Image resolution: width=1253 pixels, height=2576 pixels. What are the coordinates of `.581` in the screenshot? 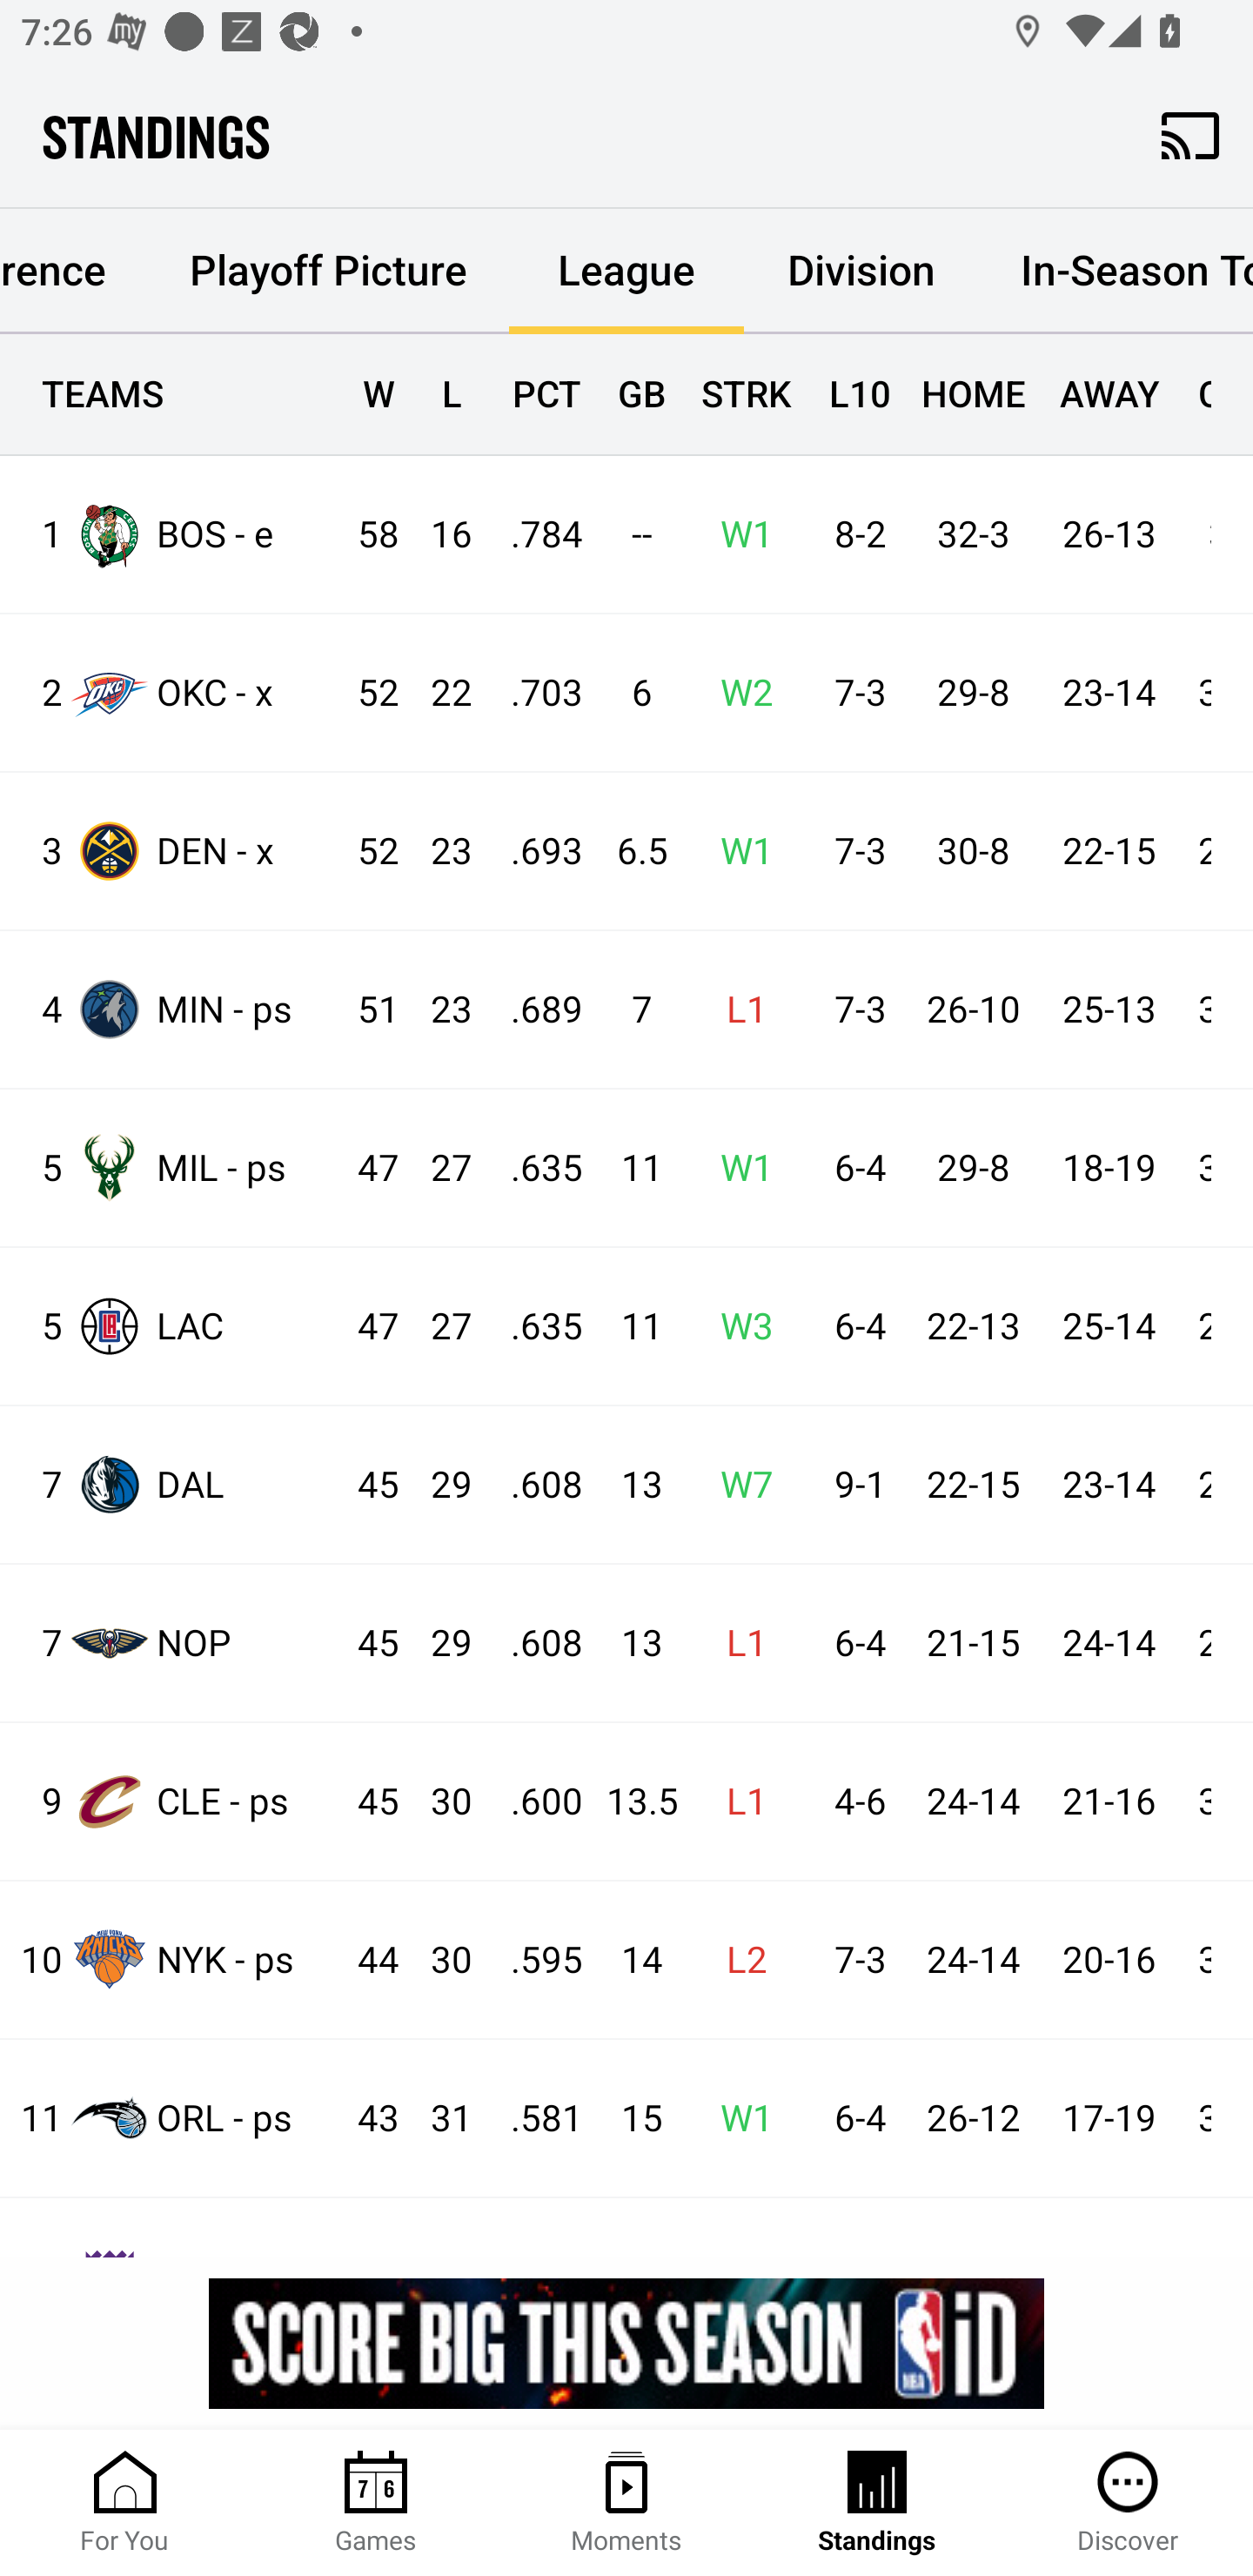 It's located at (532, 2118).